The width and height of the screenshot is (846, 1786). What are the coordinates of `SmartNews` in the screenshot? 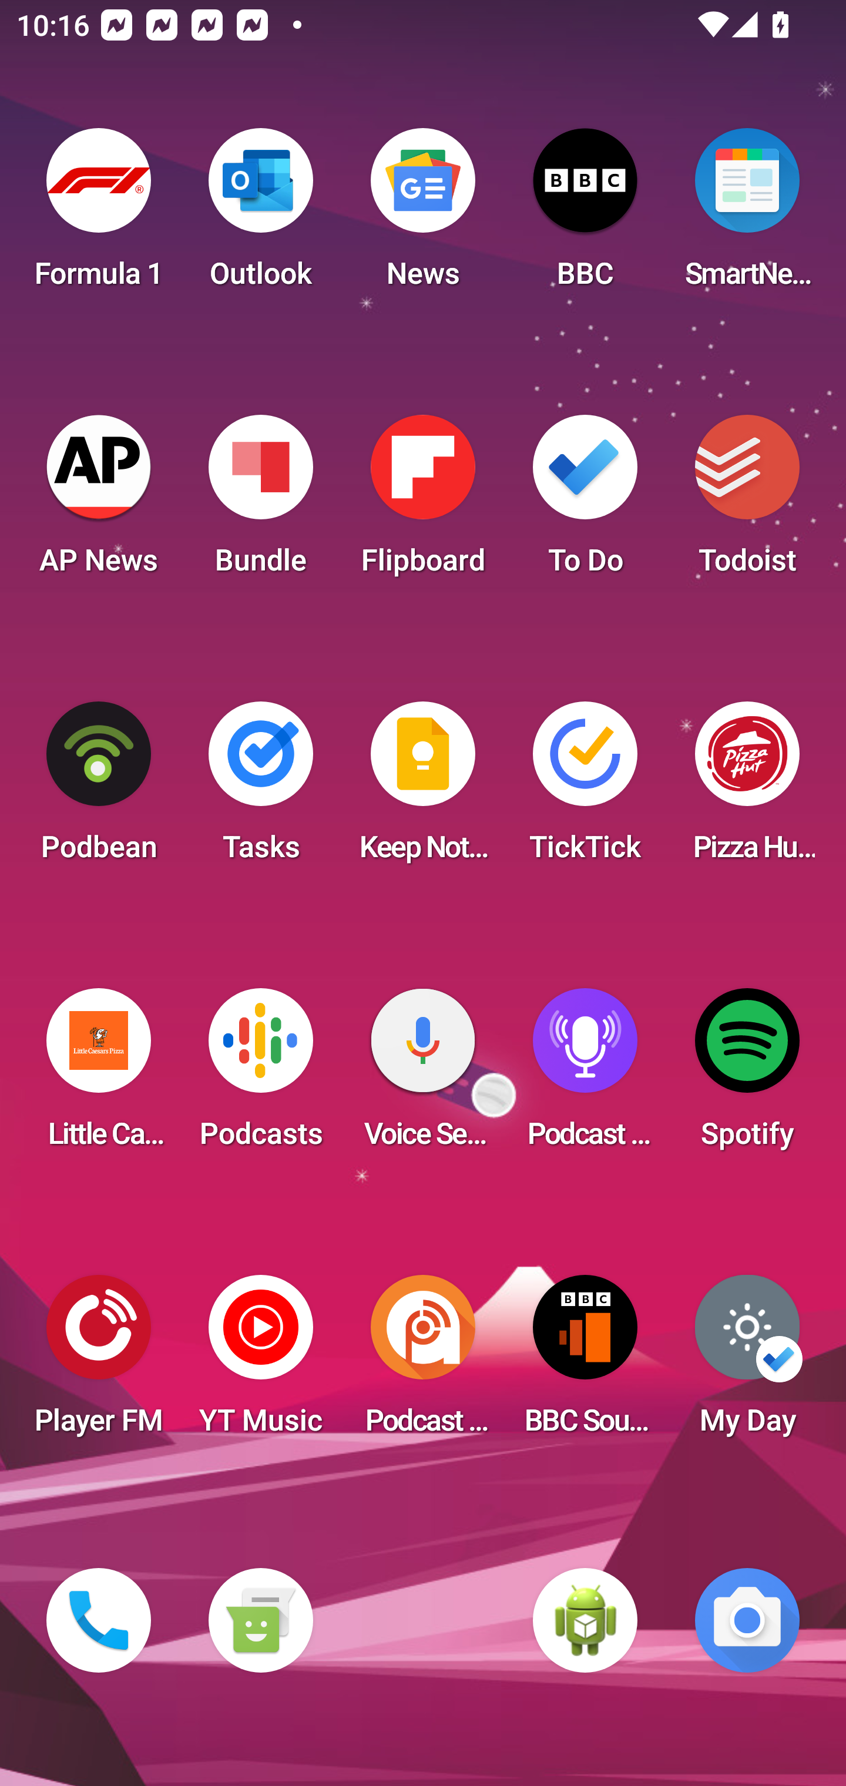 It's located at (747, 215).